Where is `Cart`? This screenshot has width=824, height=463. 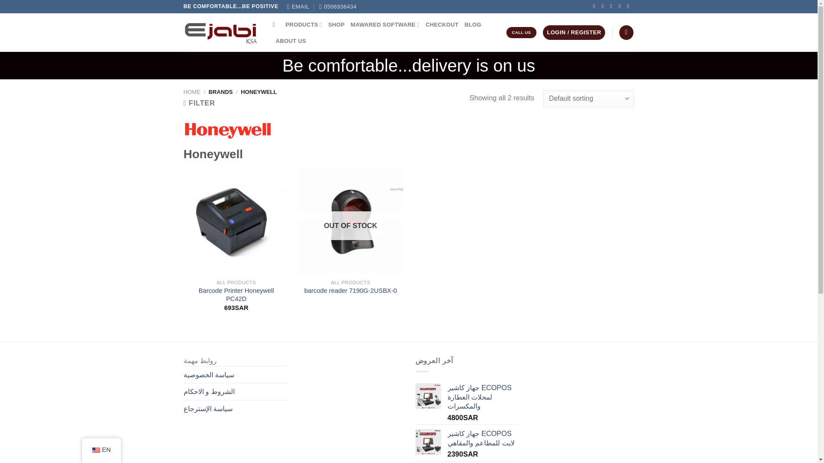
Cart is located at coordinates (627, 33).